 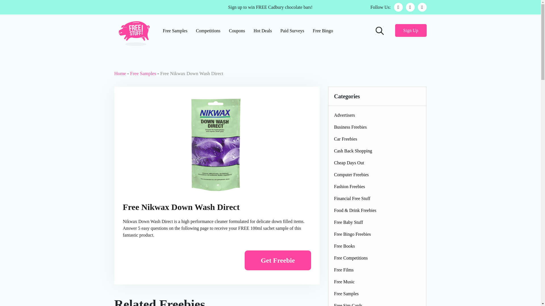 What do you see at coordinates (270, 7) in the screenshot?
I see `Sign up to win FREE Cadbury chocolate bars!` at bounding box center [270, 7].